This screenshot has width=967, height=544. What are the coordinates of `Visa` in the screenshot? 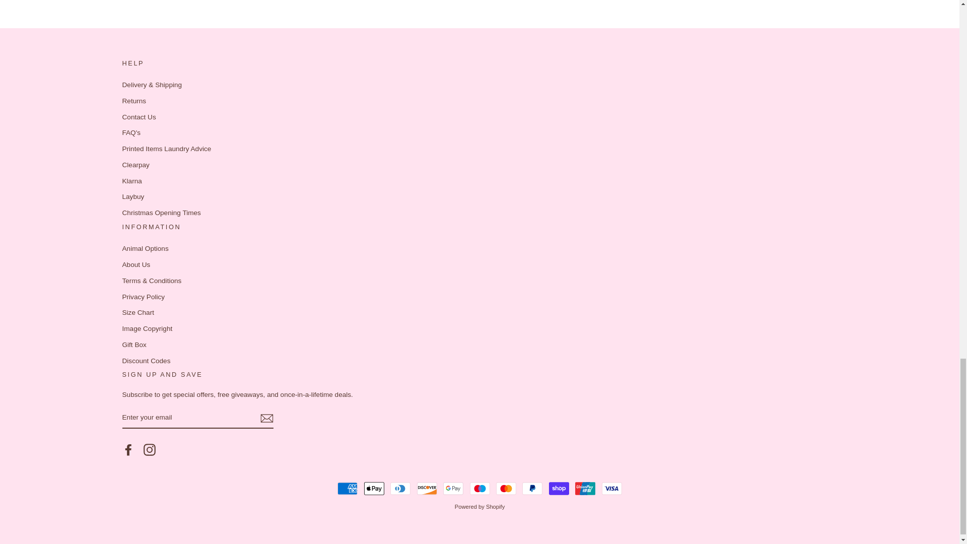 It's located at (611, 489).